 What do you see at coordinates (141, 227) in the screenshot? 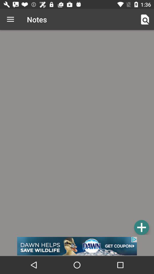
I see `adds` at bounding box center [141, 227].